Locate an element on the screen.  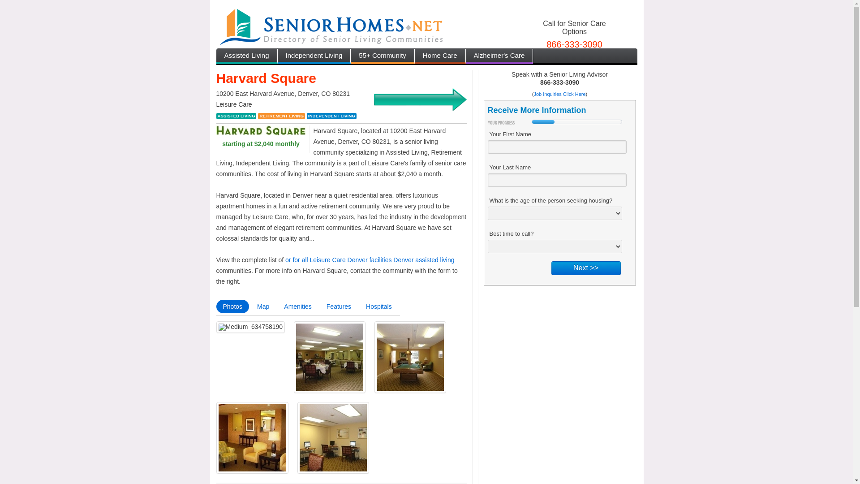
or for all Leisure Care Denver facilities is located at coordinates (338, 260).